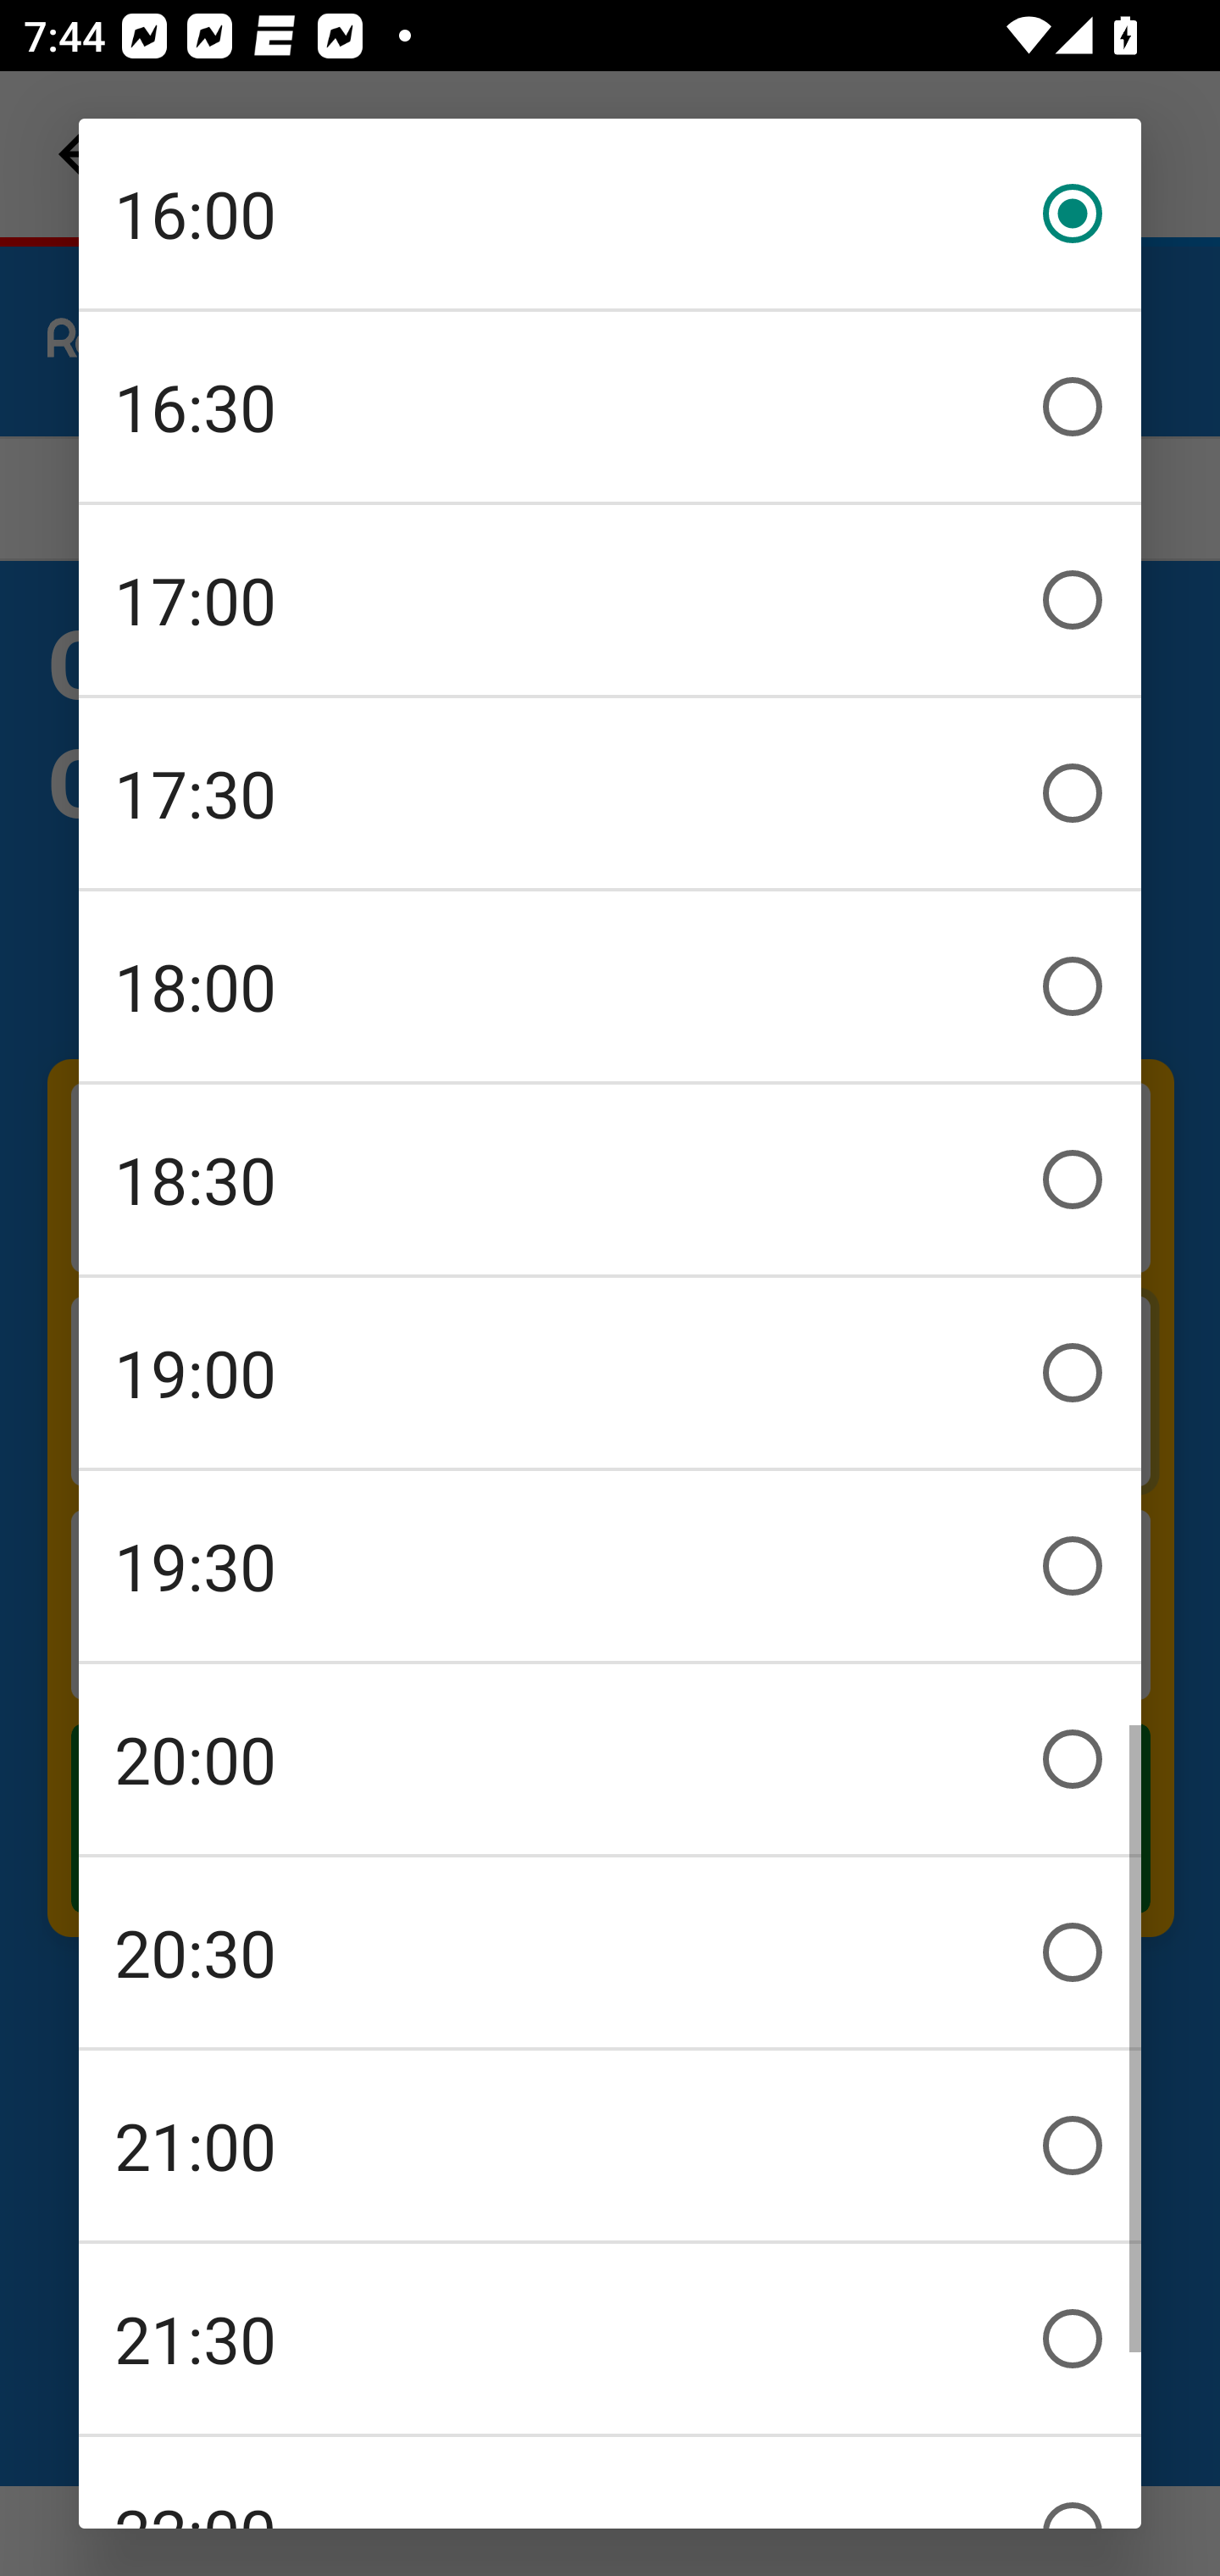 The image size is (1220, 2576). I want to click on 19:00, so click(610, 1373).